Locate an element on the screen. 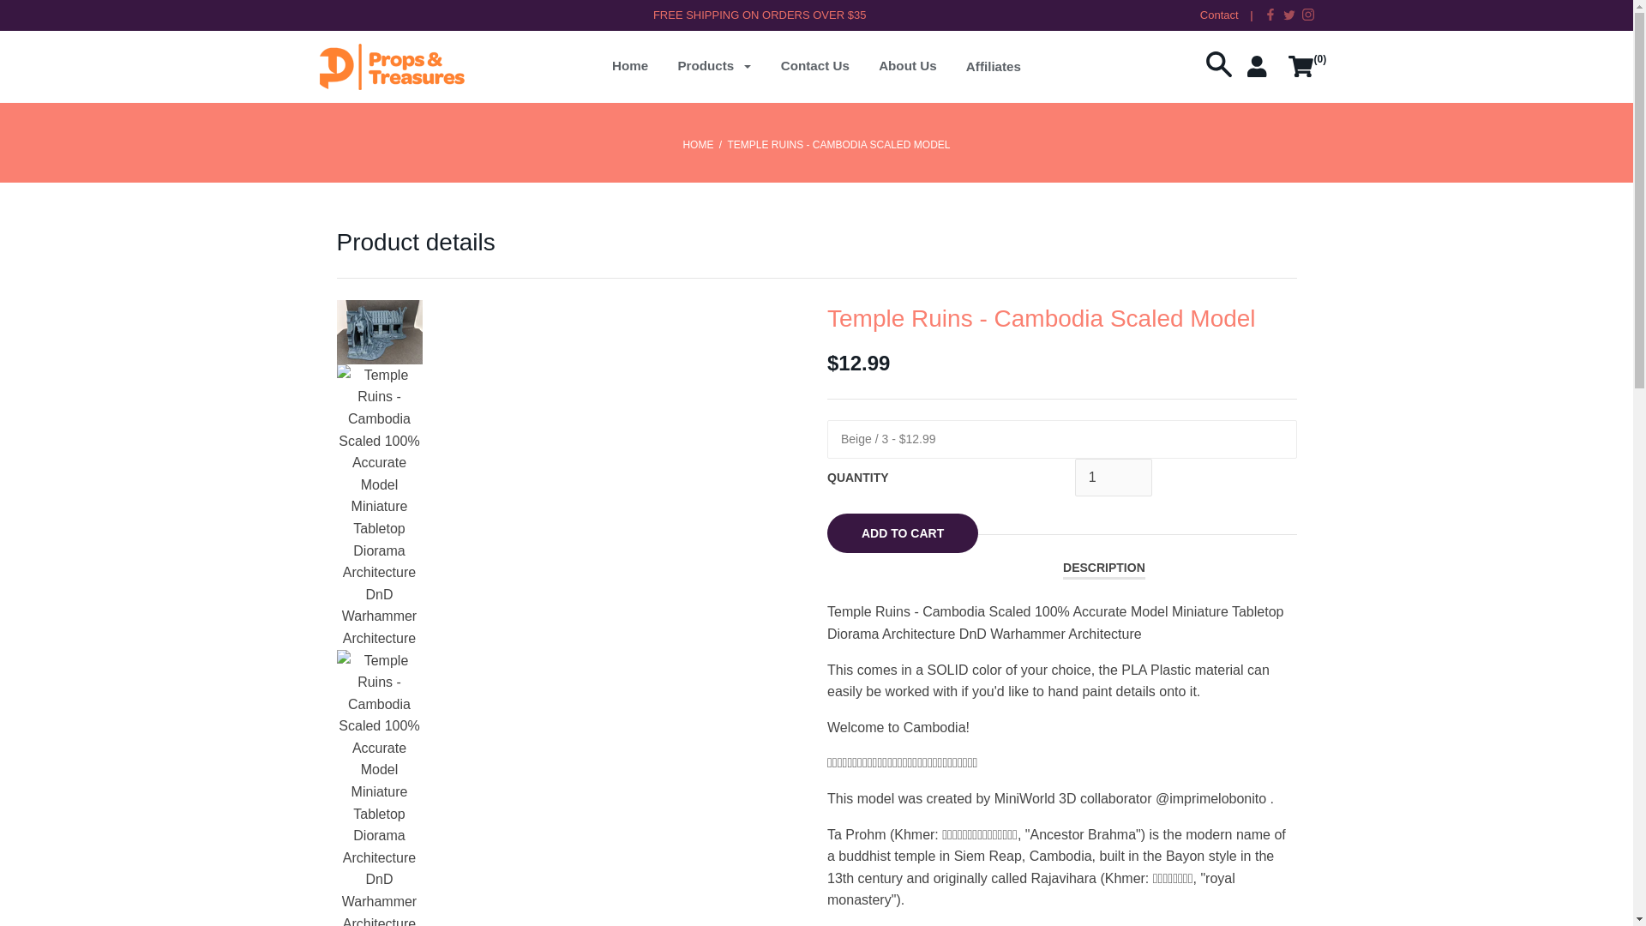  Twitter is located at coordinates (1289, 14).